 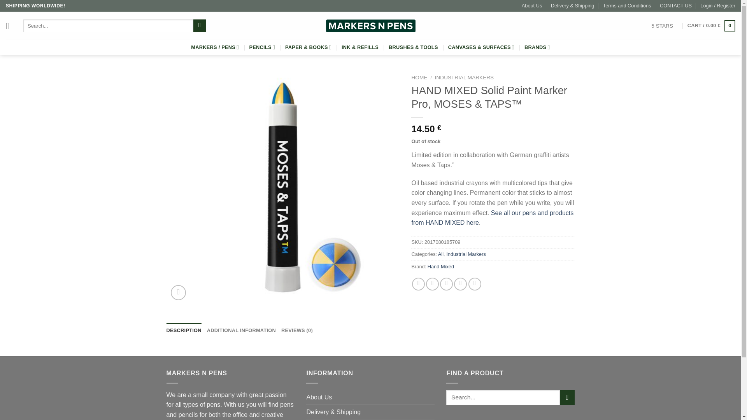 What do you see at coordinates (675, 6) in the screenshot?
I see `CONTACT US` at bounding box center [675, 6].